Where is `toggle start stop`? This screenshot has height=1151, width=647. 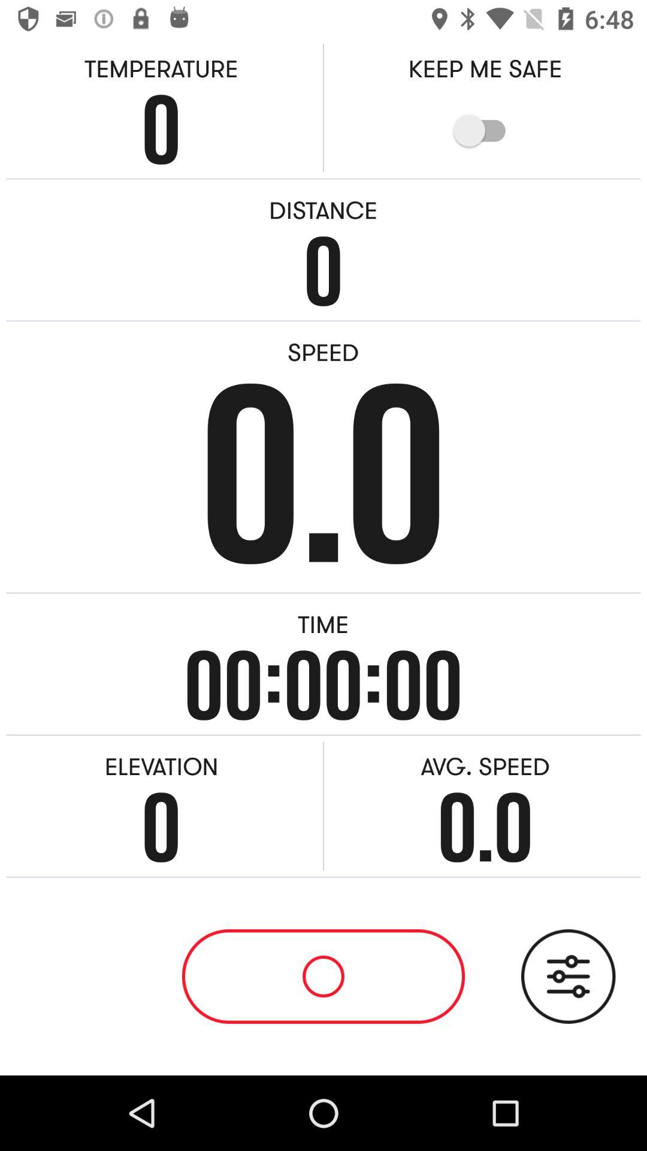
toggle start stop is located at coordinates (323, 976).